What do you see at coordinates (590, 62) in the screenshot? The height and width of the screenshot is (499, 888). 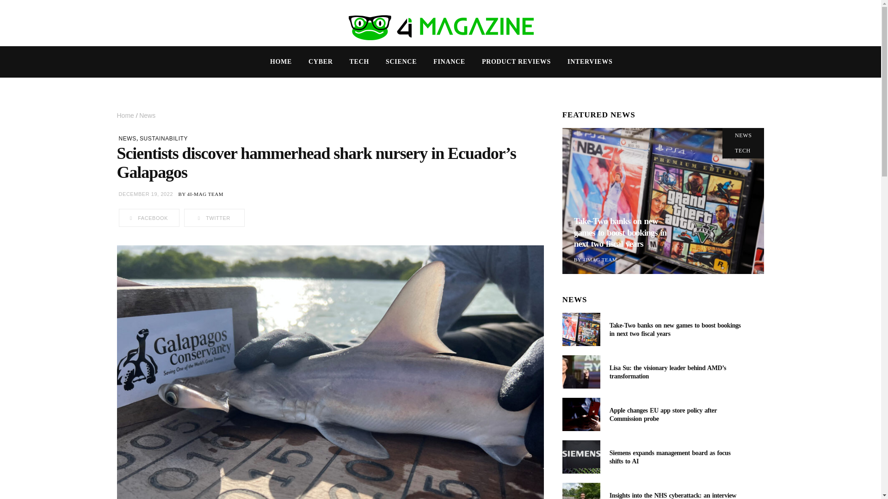 I see `INTERVIEWS` at bounding box center [590, 62].